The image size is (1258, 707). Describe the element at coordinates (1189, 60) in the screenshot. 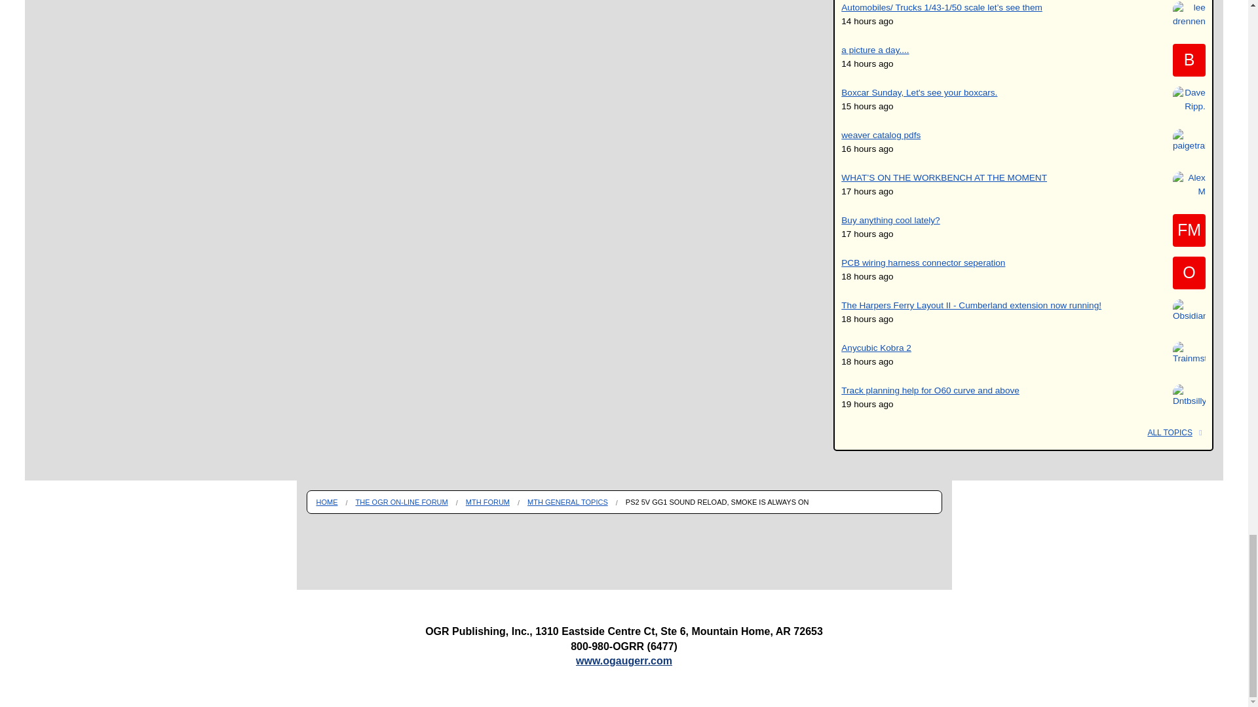

I see `B` at that location.